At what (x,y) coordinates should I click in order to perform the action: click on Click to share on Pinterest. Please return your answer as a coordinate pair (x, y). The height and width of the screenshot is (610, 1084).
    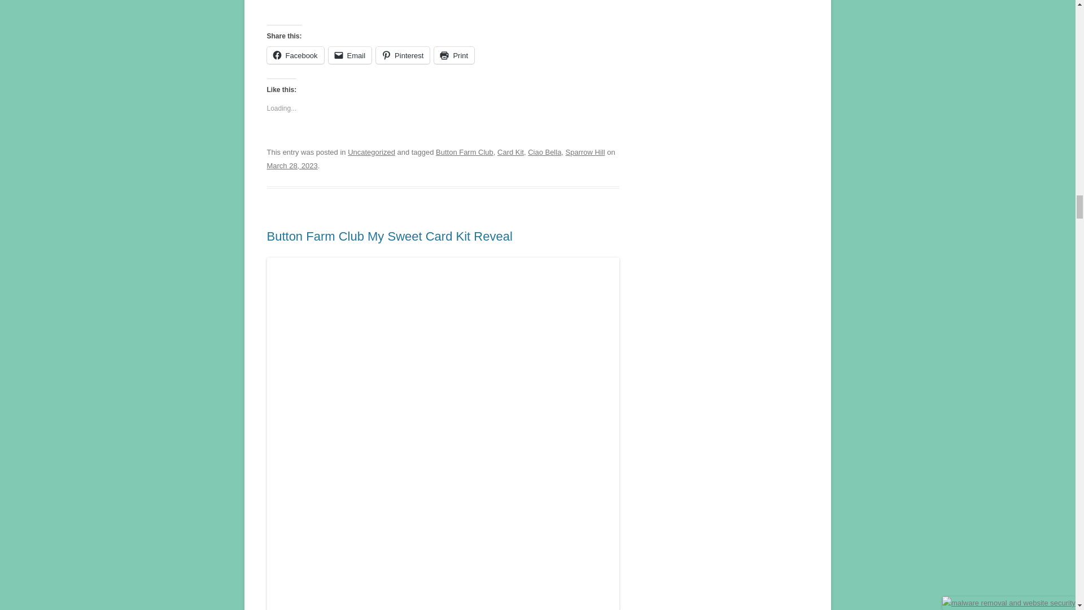
    Looking at the image, I should click on (403, 55).